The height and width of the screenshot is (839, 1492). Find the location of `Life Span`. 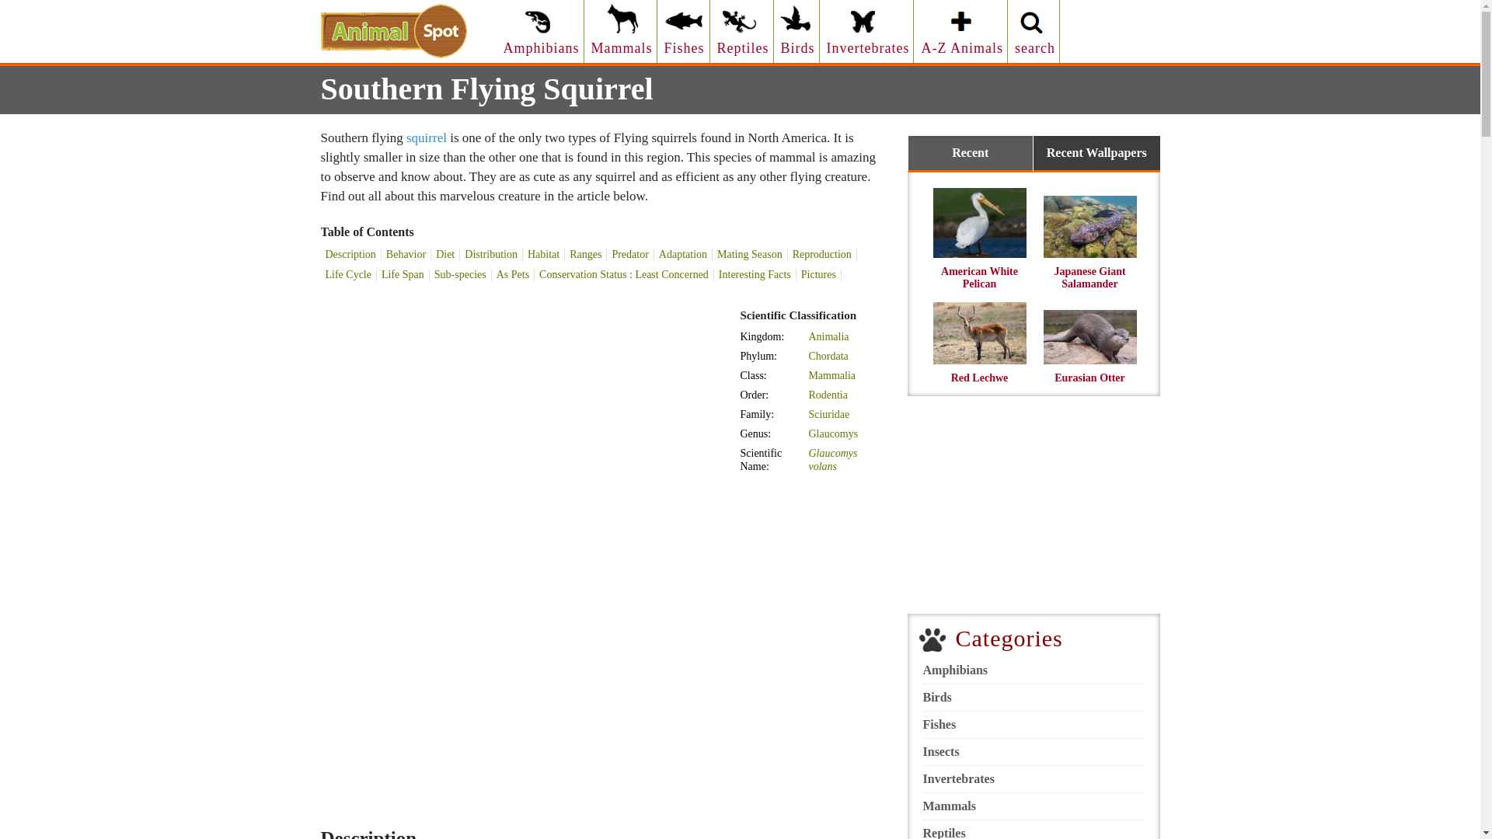

Life Span is located at coordinates (403, 274).